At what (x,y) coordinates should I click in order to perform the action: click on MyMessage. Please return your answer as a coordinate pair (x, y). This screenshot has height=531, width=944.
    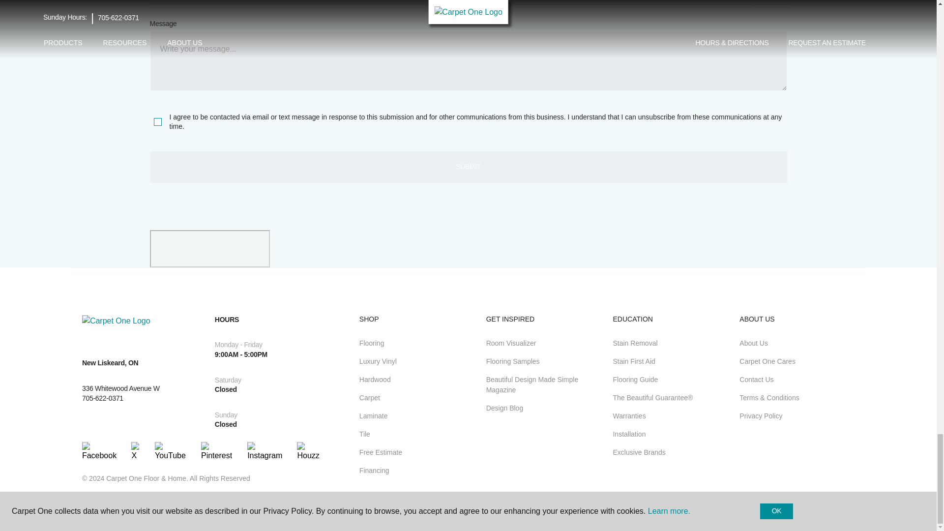
    Looking at the image, I should click on (468, 60).